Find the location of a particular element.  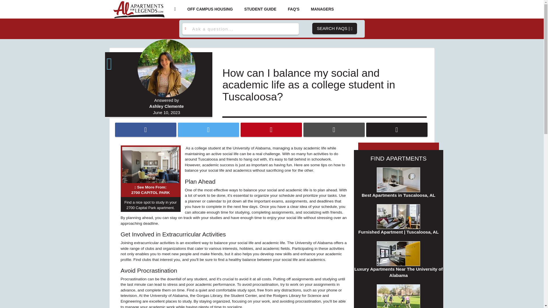

Copy Link To This Page is located at coordinates (293, 9).